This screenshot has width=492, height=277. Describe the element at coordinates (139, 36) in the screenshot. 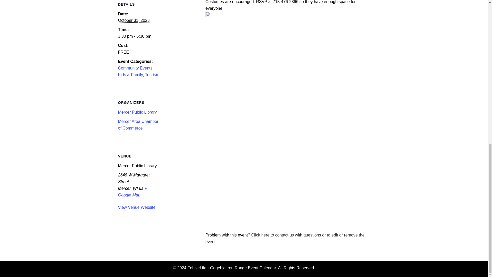

I see `2023-10-31` at that location.